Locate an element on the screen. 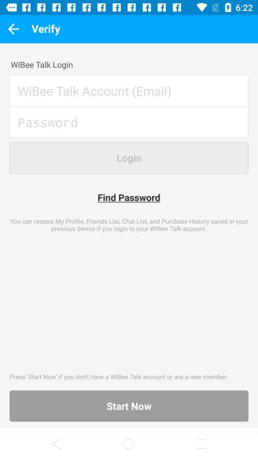  click on the button which is above find password is located at coordinates (129, 157).